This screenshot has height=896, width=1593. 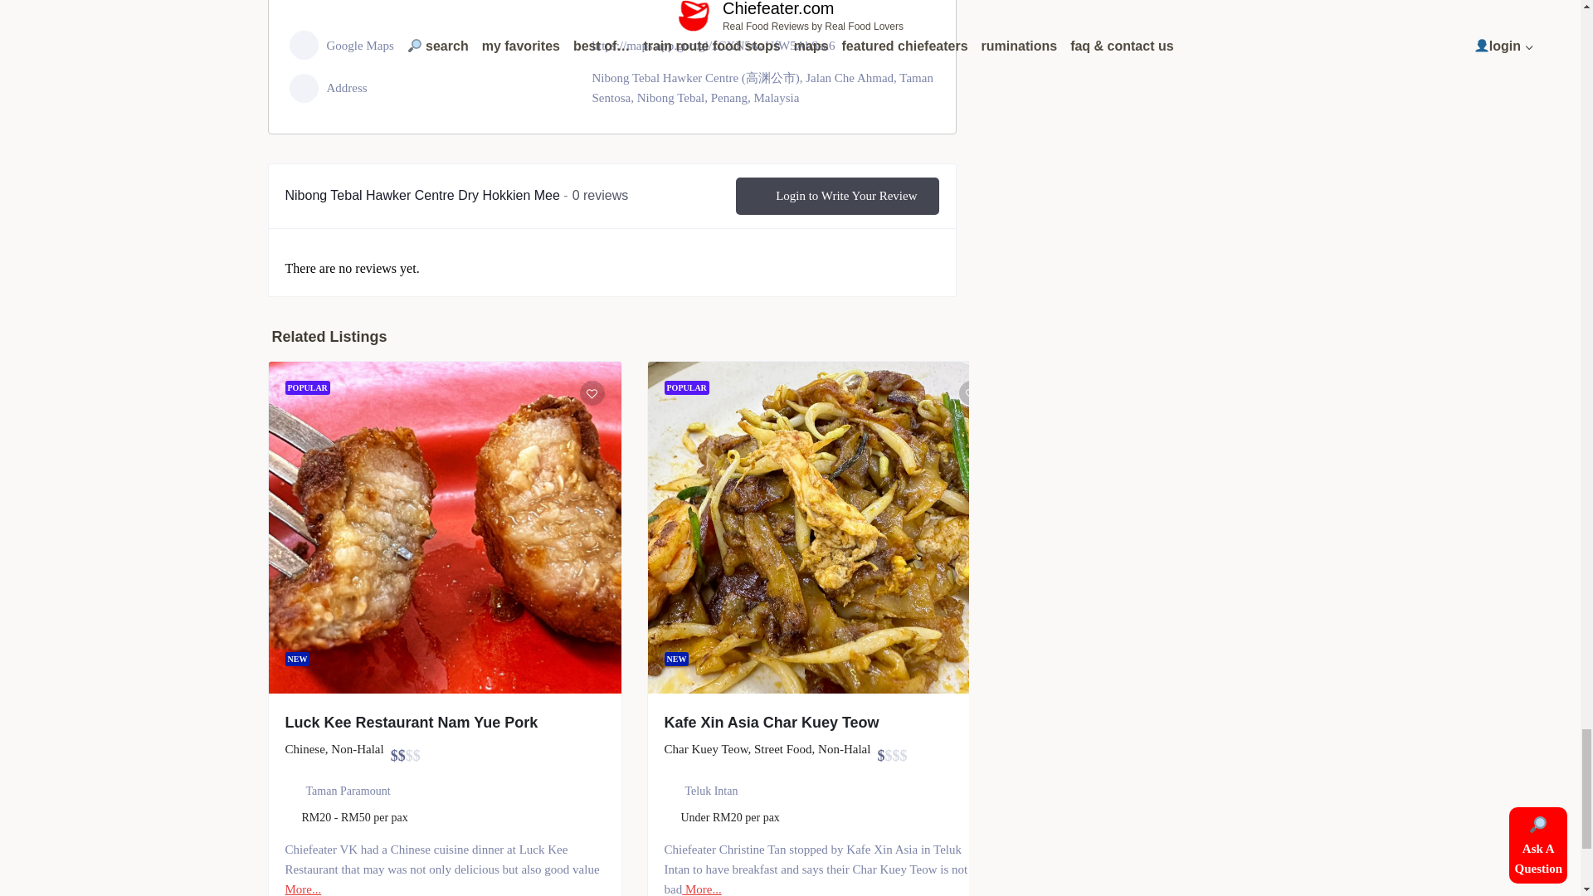 I want to click on Taman Paramount, so click(x=348, y=791).